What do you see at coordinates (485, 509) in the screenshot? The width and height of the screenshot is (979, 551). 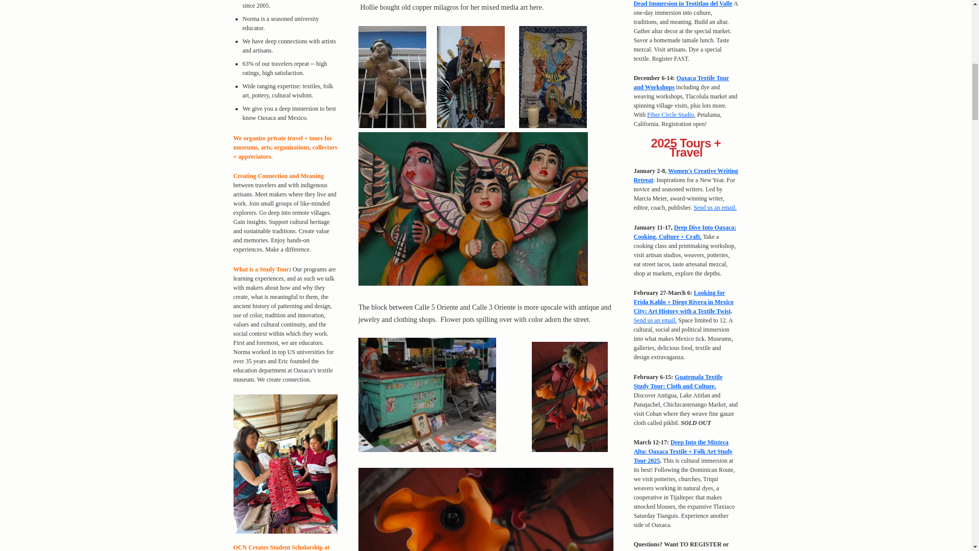 I see `untitled-30` at bounding box center [485, 509].